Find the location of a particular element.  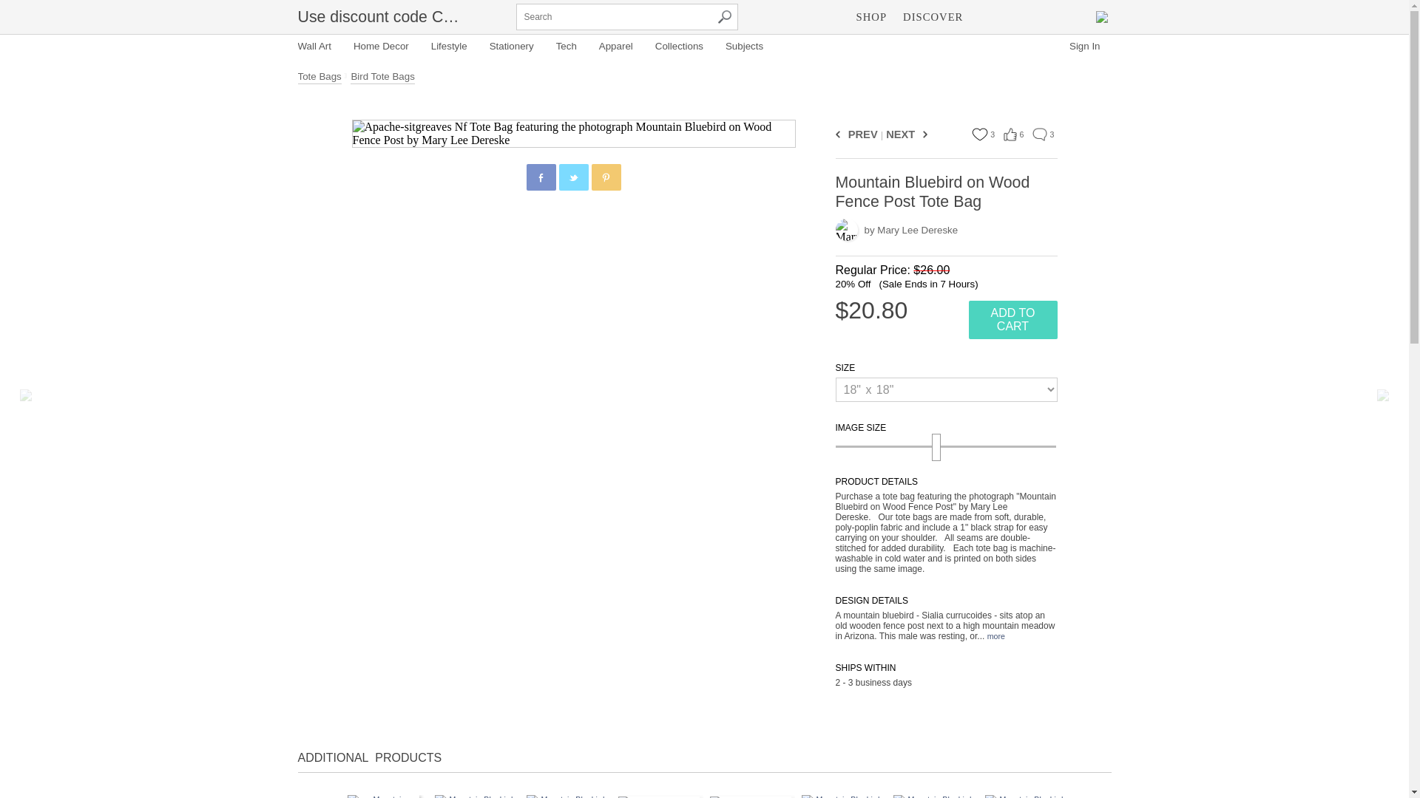

Pinterest is located at coordinates (606, 178).